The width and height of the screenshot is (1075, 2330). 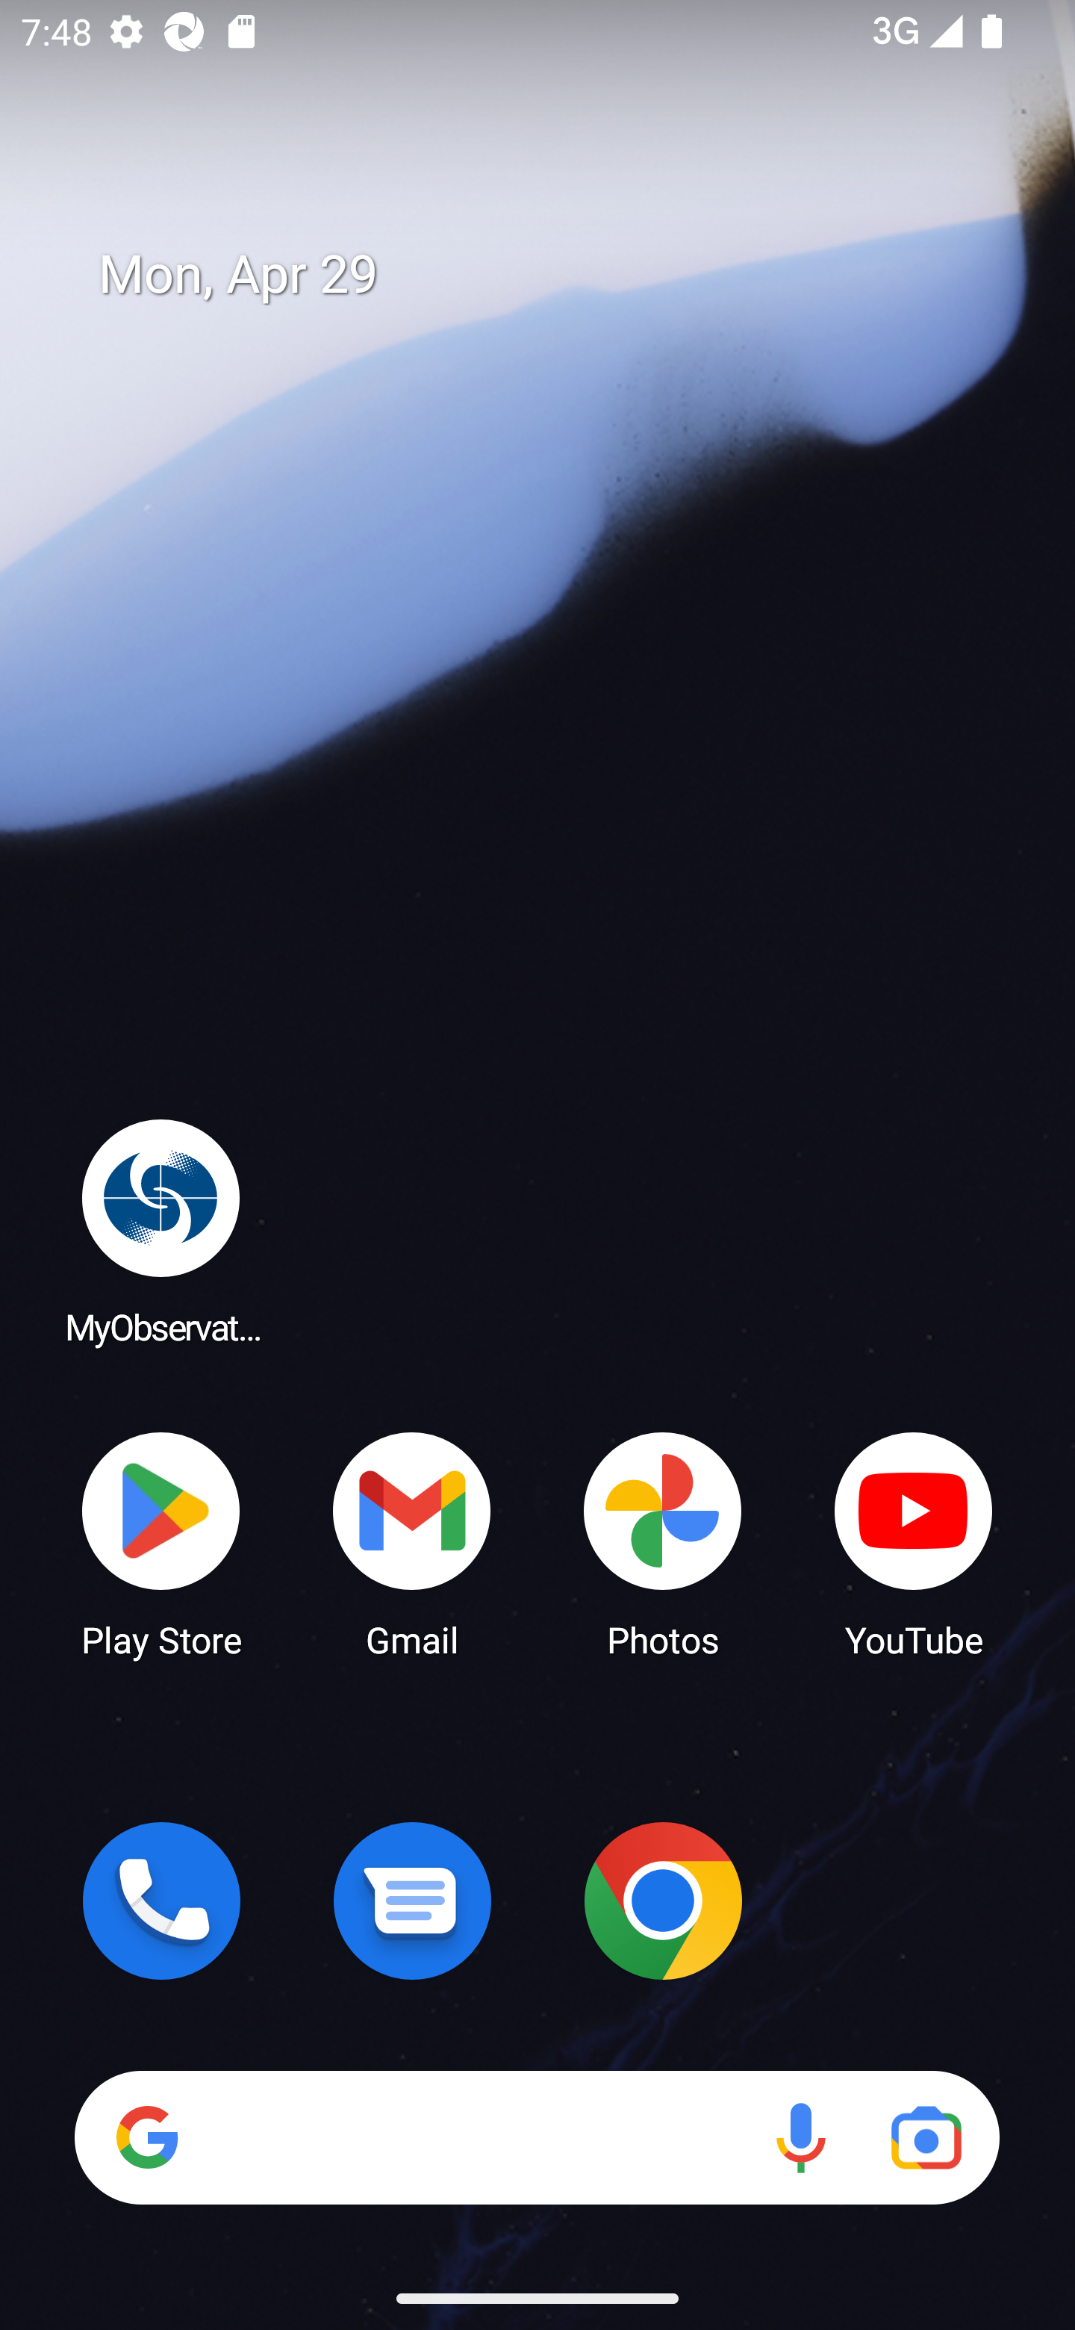 What do you see at coordinates (161, 1231) in the screenshot?
I see `MyObservatory` at bounding box center [161, 1231].